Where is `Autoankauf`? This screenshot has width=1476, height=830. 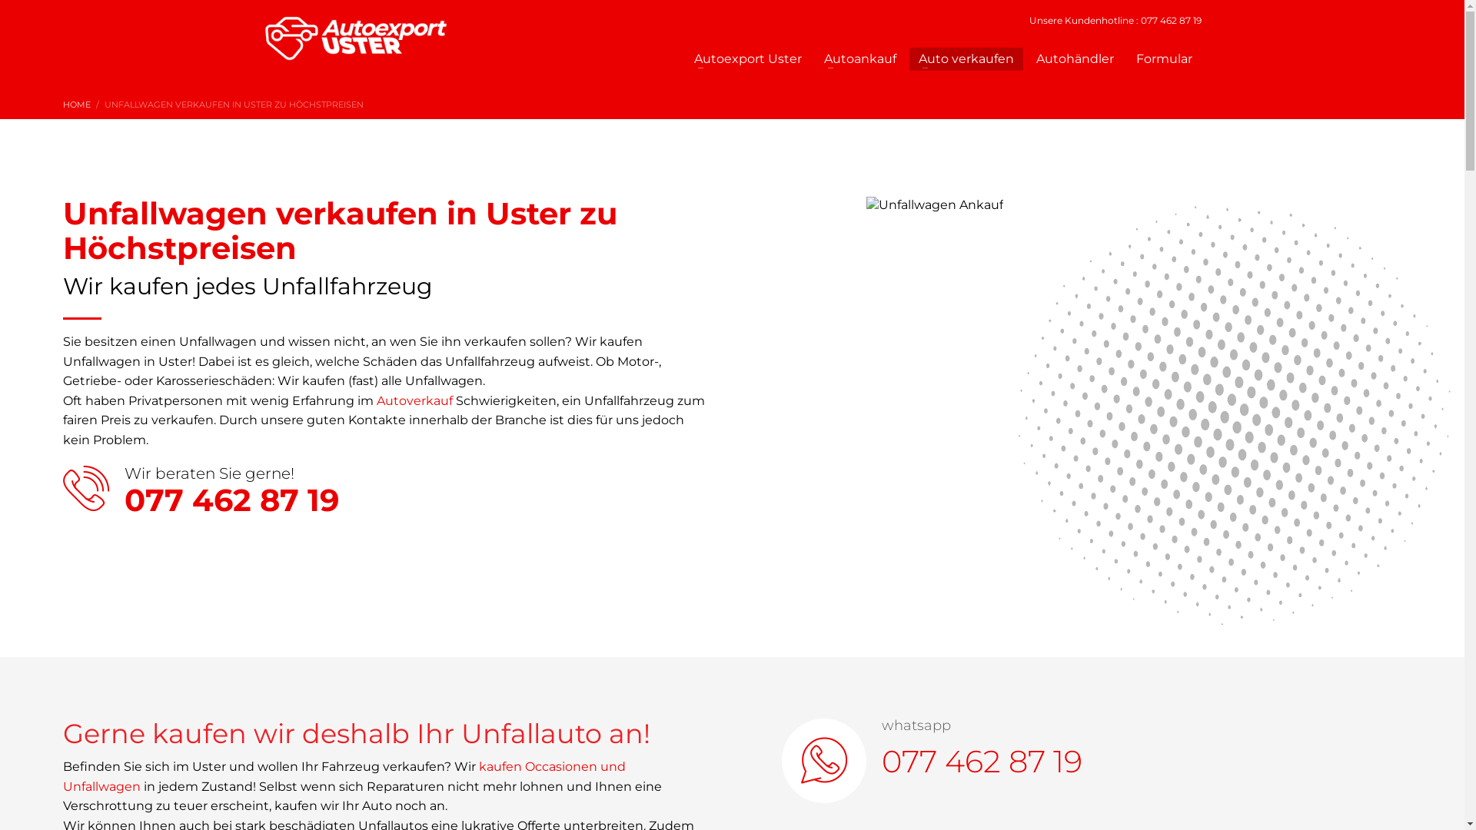 Autoankauf is located at coordinates (860, 59).